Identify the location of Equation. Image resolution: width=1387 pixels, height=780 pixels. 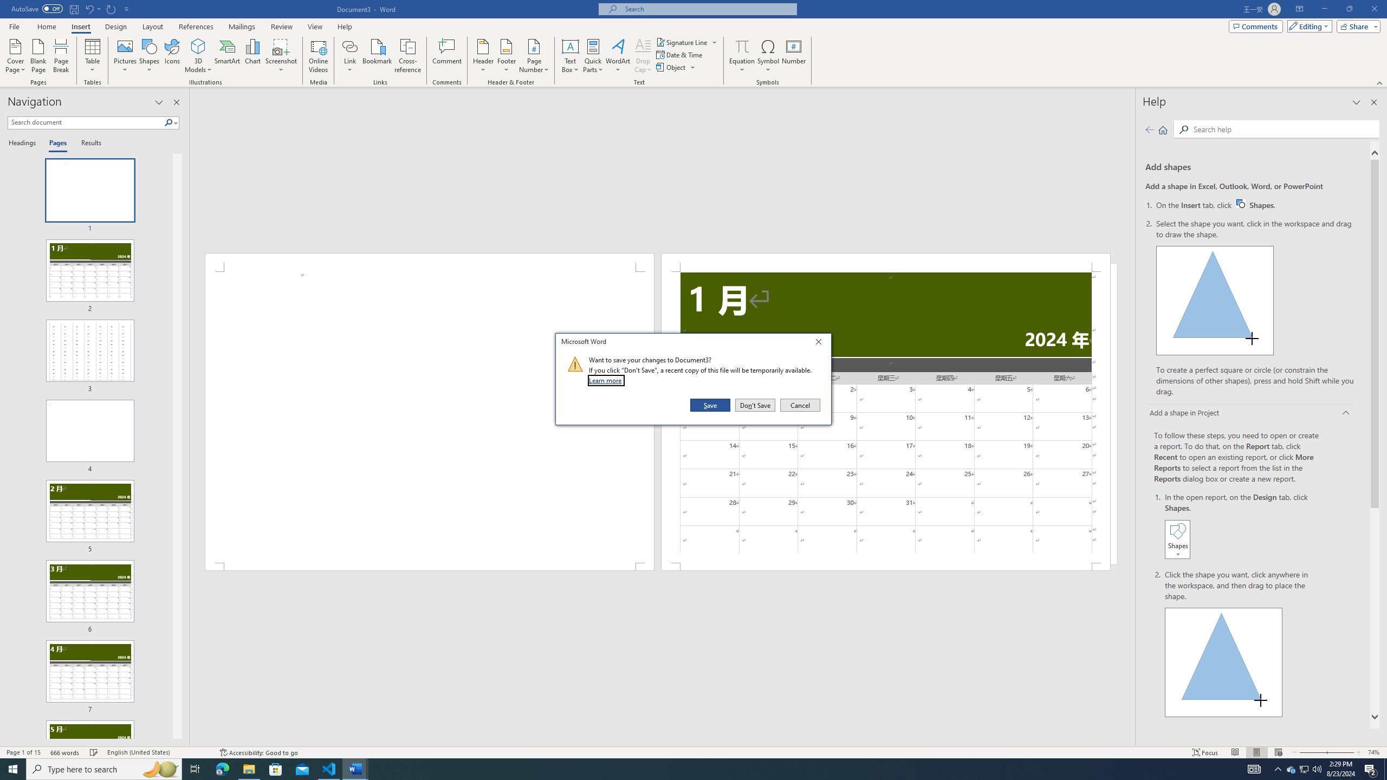
(742, 56).